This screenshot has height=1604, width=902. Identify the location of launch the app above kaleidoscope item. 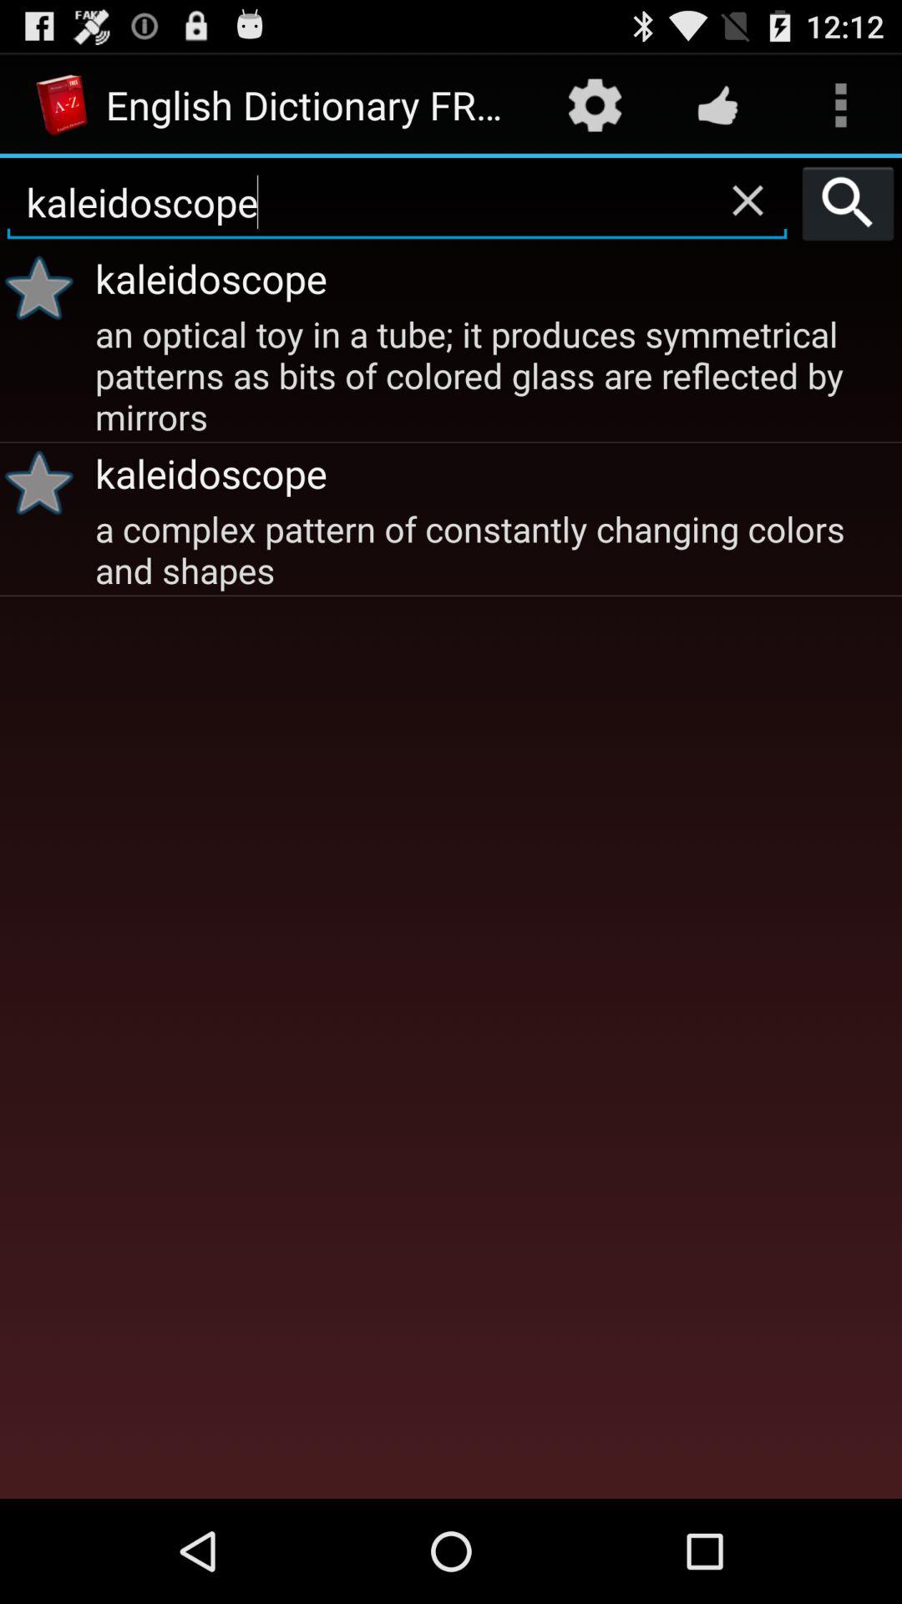
(747, 200).